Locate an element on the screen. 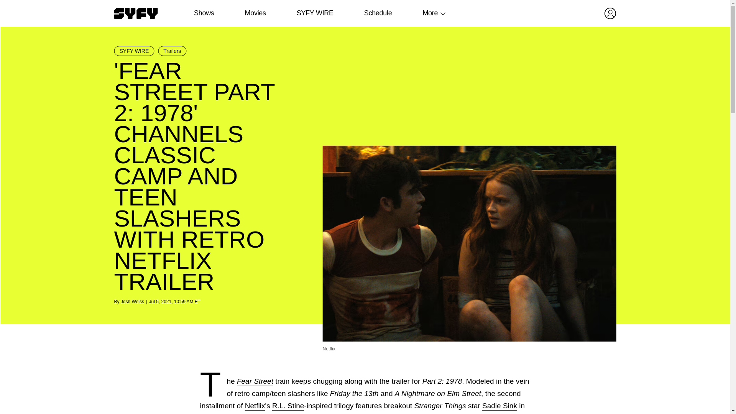 The height and width of the screenshot is (414, 736). Movies is located at coordinates (255, 13).